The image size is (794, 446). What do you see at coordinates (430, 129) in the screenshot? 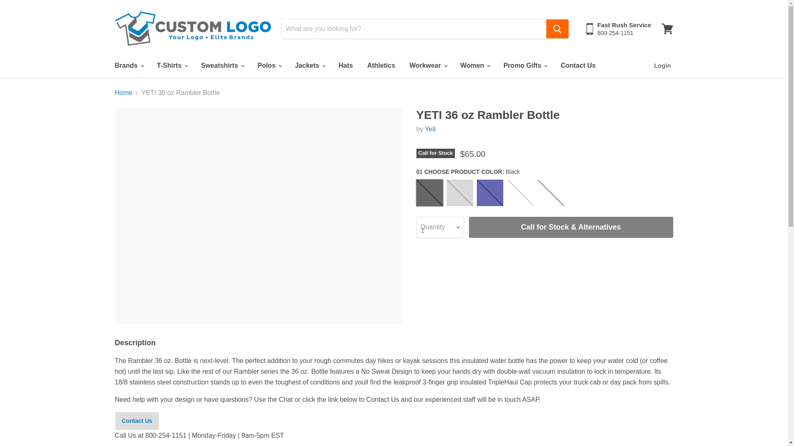
I see `Yeti` at bounding box center [430, 129].